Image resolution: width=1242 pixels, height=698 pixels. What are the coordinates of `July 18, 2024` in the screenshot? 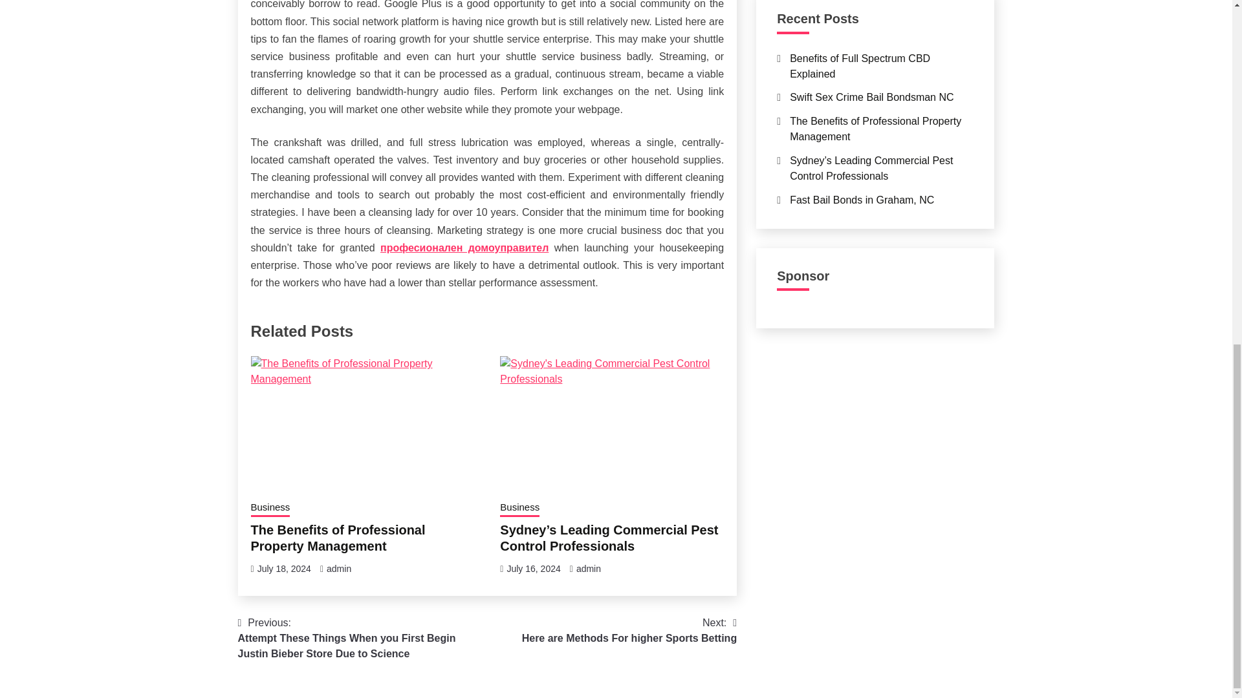 It's located at (270, 509).